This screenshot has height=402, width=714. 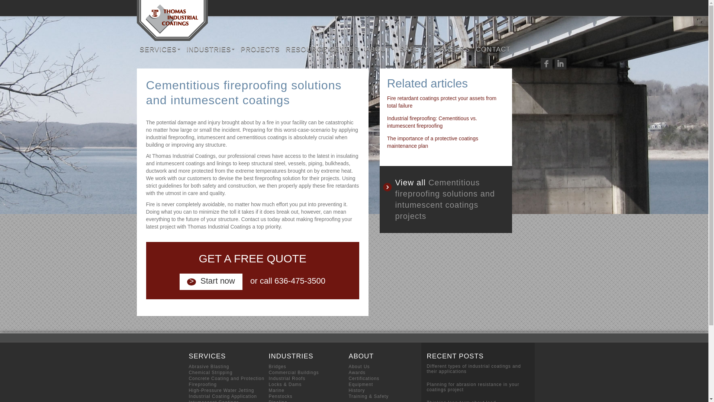 What do you see at coordinates (172, 20) in the screenshot?
I see `Home` at bounding box center [172, 20].